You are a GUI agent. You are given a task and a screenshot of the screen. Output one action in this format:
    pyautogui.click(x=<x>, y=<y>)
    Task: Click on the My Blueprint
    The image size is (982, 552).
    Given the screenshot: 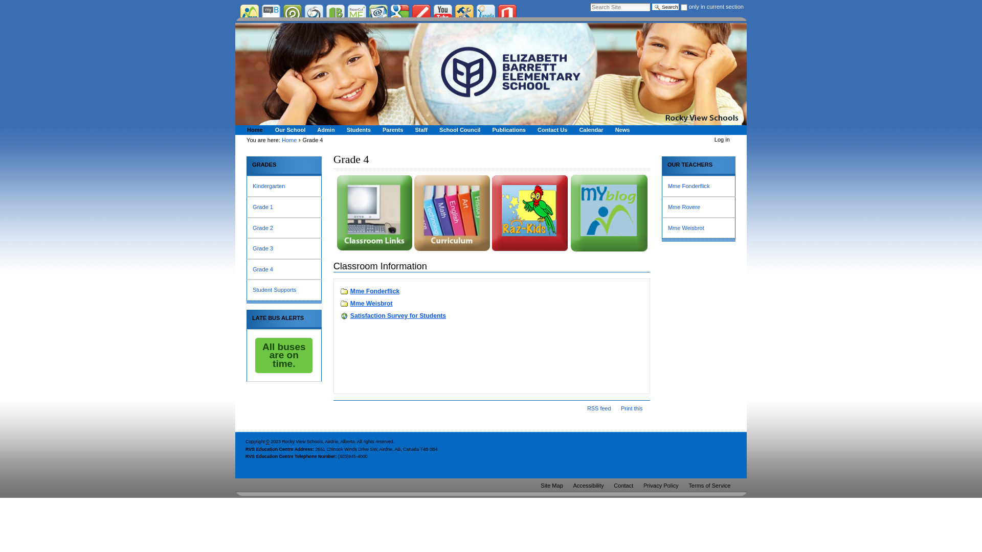 What is the action you would take?
    pyautogui.click(x=271, y=13)
    